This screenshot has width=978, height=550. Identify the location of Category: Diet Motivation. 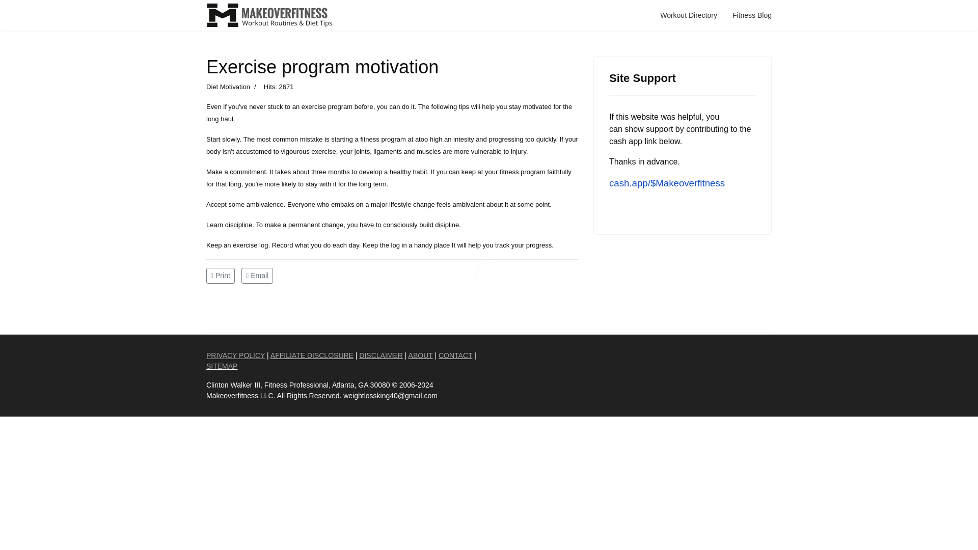
(228, 87).